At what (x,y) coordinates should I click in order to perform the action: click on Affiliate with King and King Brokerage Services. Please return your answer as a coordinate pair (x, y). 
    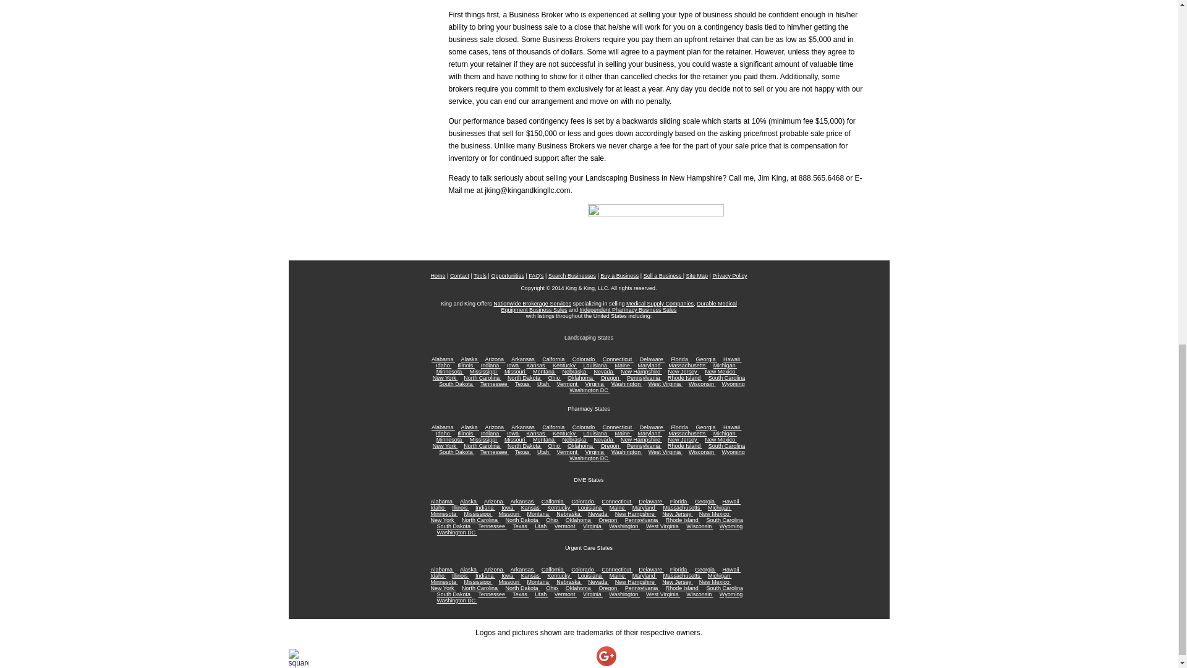
    Looking at the image, I should click on (532, 303).